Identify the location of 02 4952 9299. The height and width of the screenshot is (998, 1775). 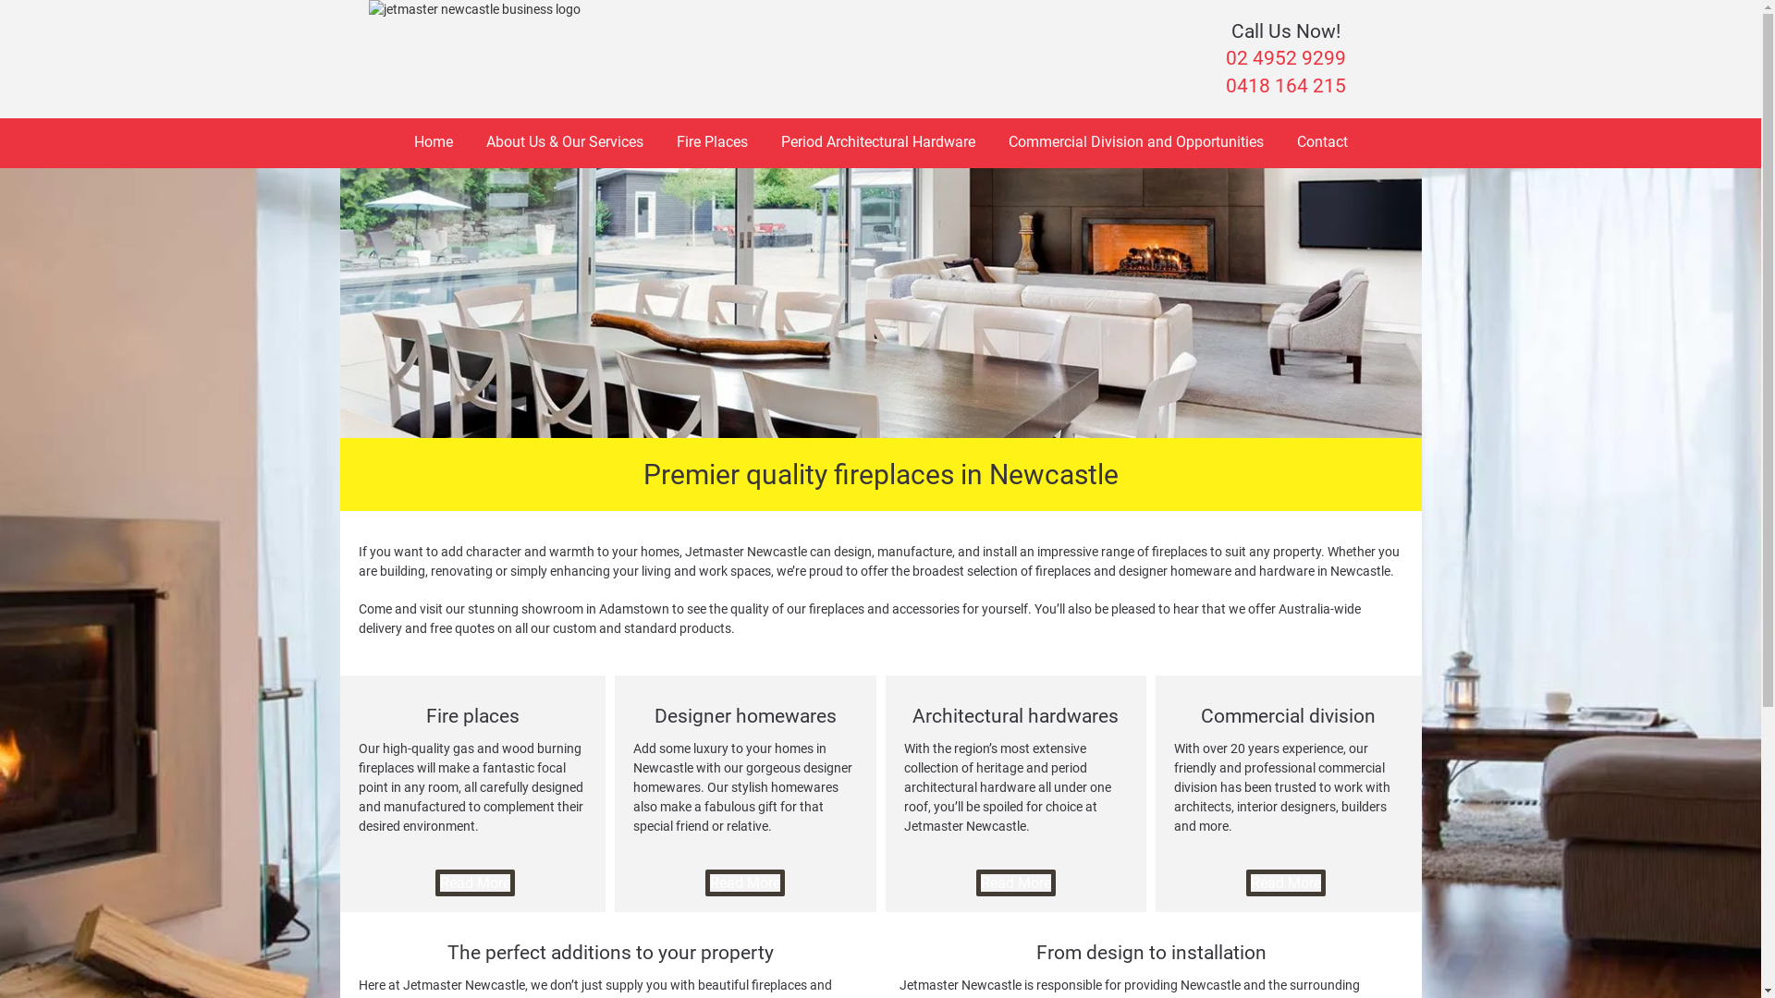
(1286, 58).